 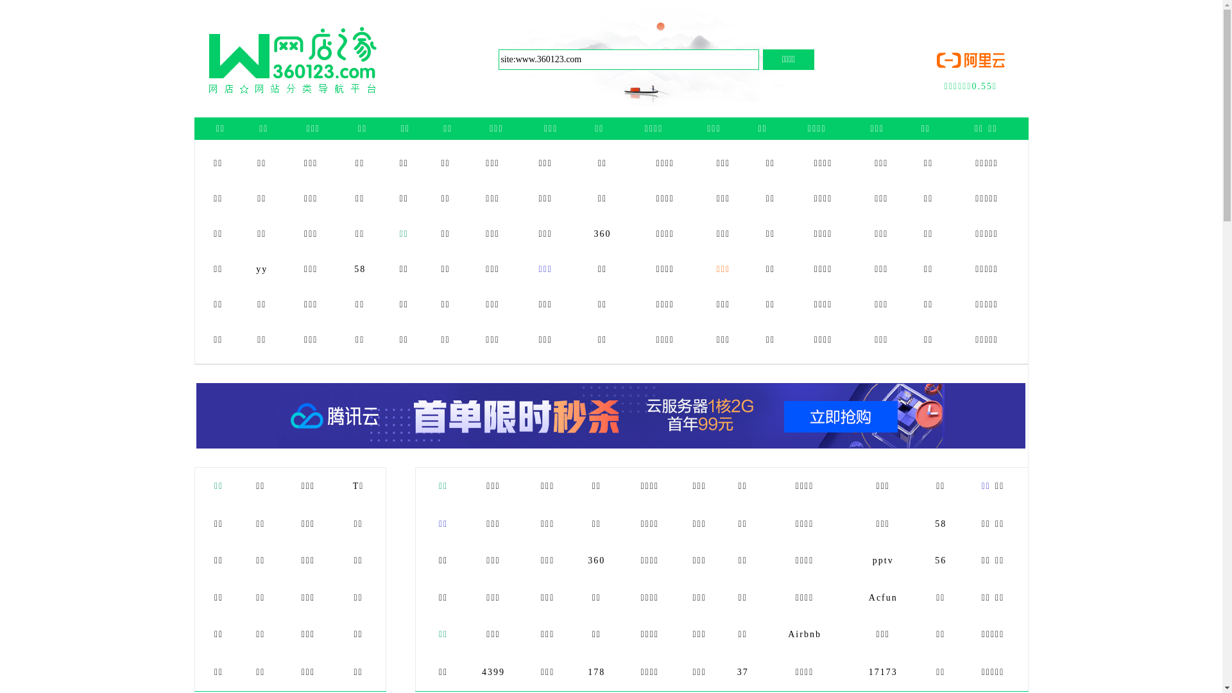 What do you see at coordinates (883, 561) in the screenshot?
I see `pptv` at bounding box center [883, 561].